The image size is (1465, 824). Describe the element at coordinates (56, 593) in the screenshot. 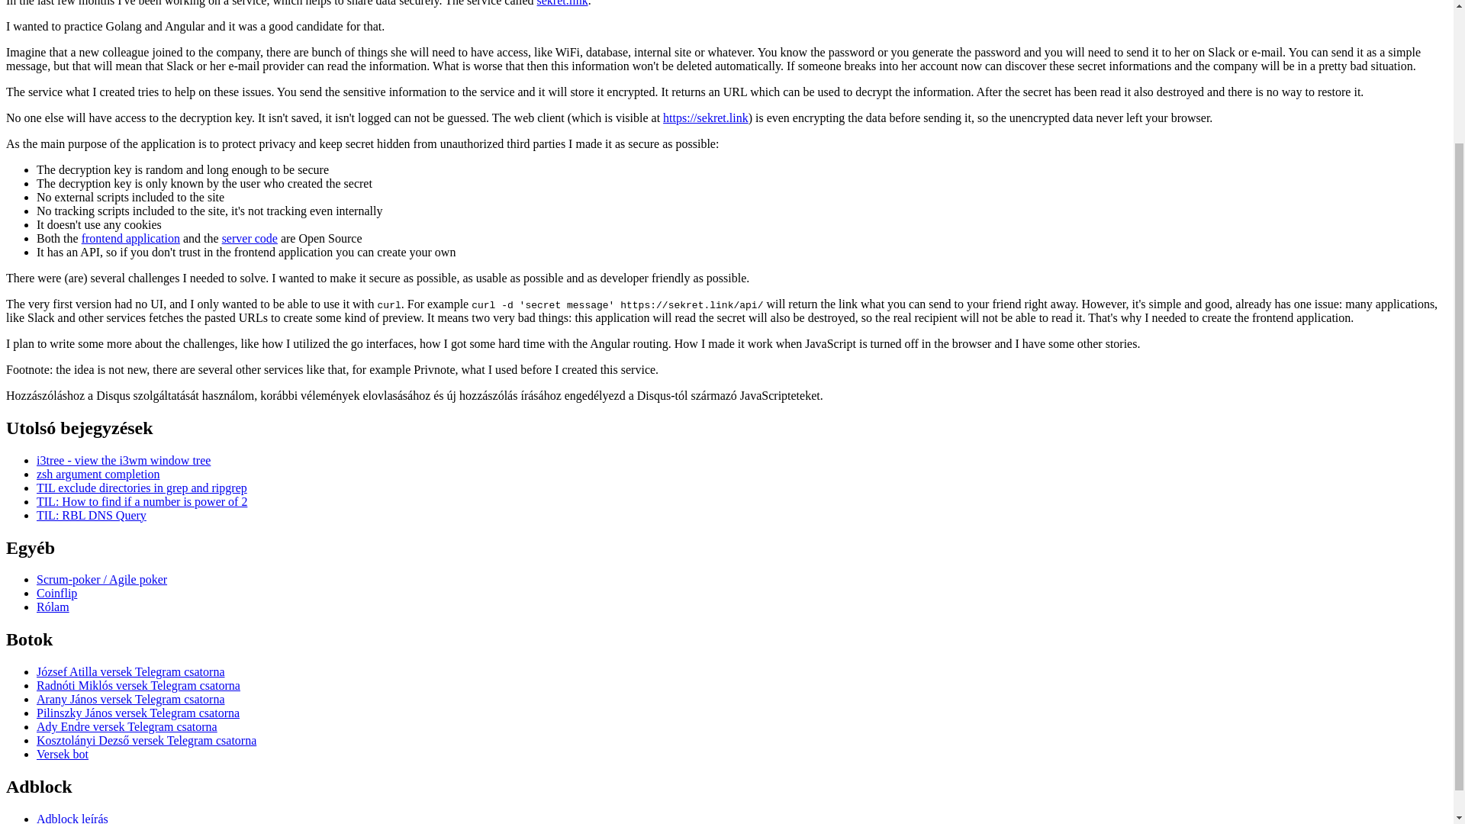

I see `Coinflip` at that location.